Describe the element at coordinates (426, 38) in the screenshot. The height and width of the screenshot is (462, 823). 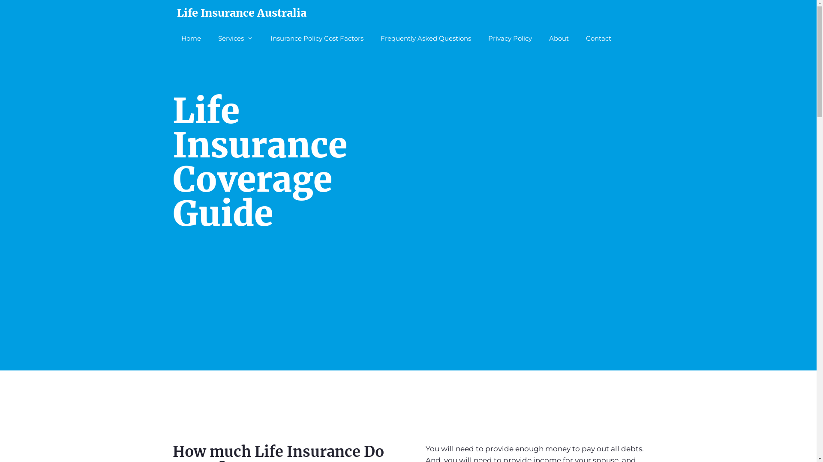
I see `Frequently Asked Questions` at that location.